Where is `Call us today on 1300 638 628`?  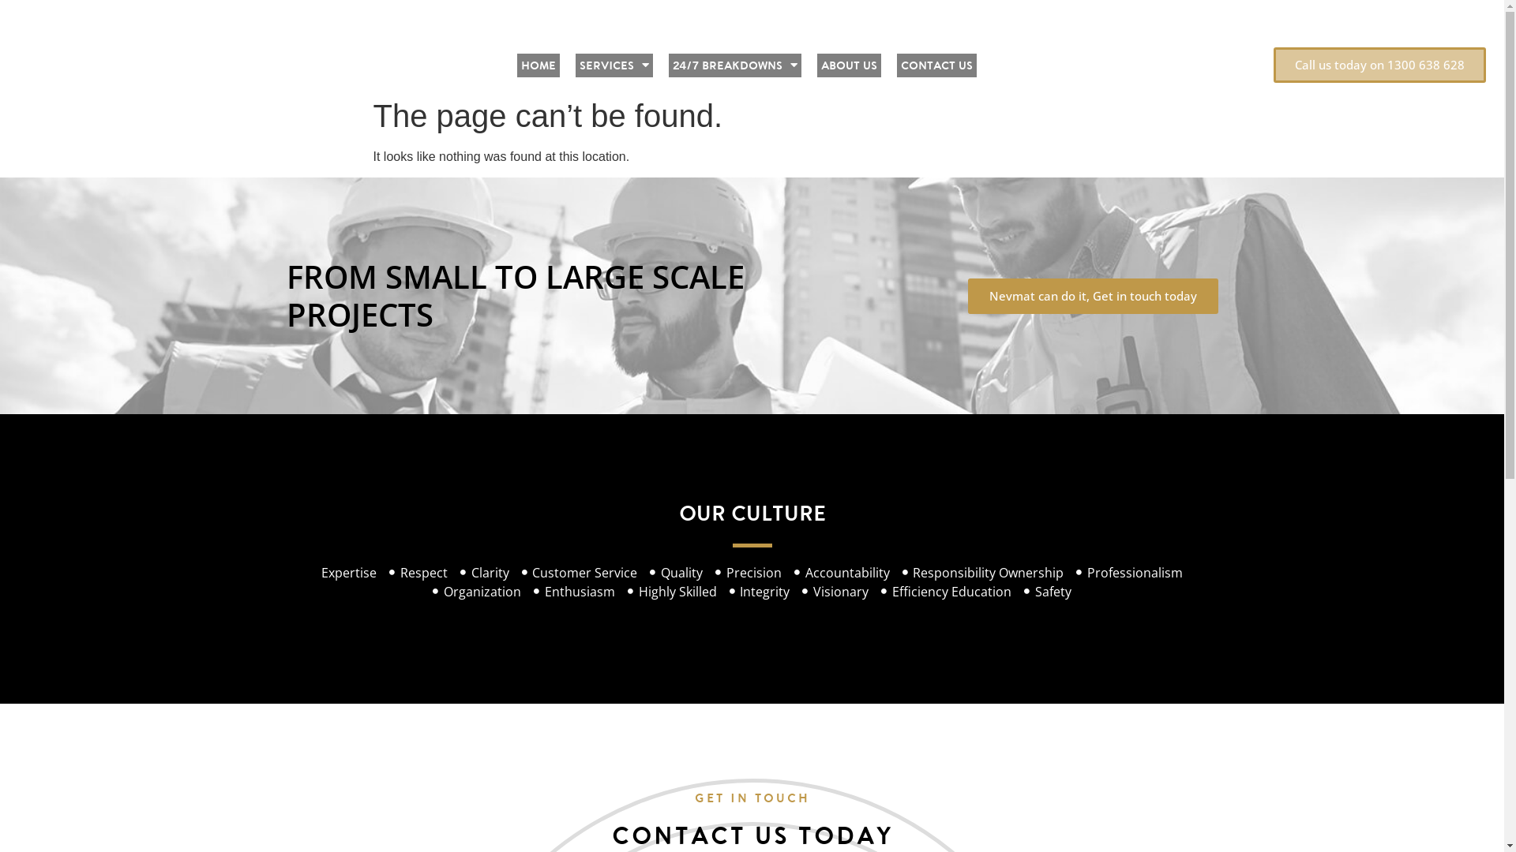 Call us today on 1300 638 628 is located at coordinates (1380, 65).